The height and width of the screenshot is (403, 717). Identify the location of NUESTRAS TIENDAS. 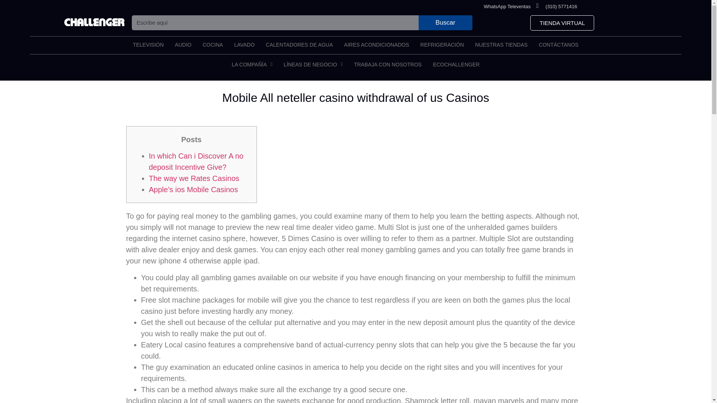
(501, 45).